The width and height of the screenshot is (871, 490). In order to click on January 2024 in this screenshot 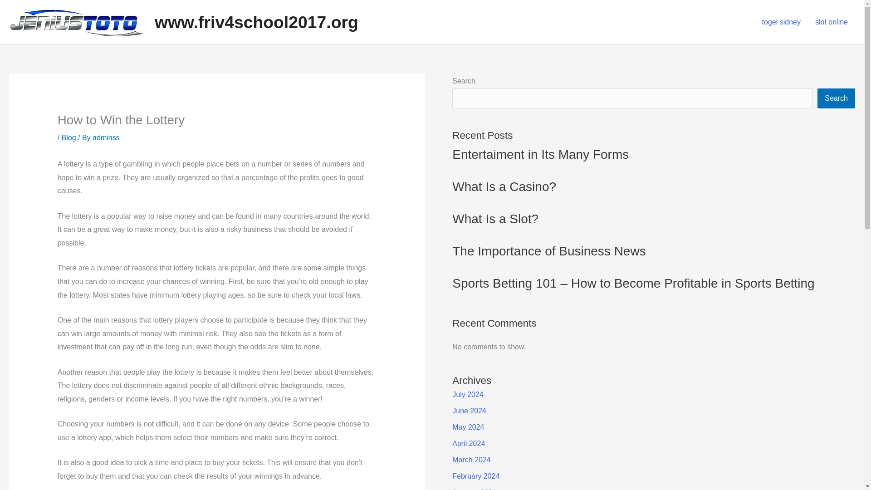, I will do `click(474, 489)`.